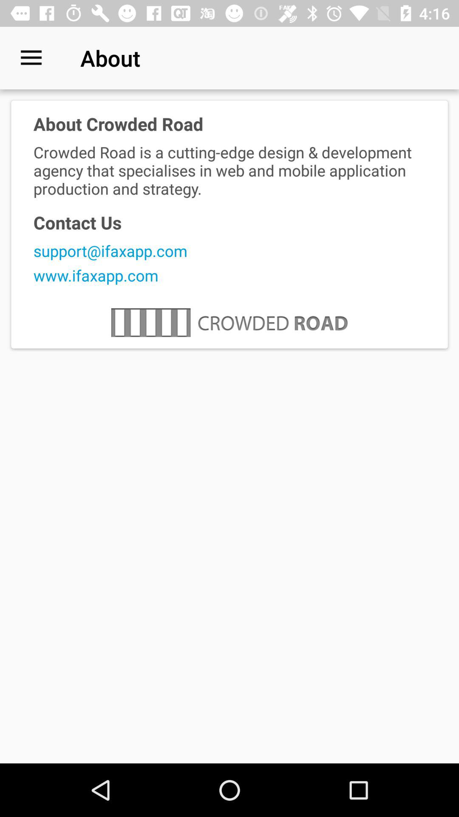 The height and width of the screenshot is (817, 459). I want to click on press the icon to the left of the about item, so click(31, 58).